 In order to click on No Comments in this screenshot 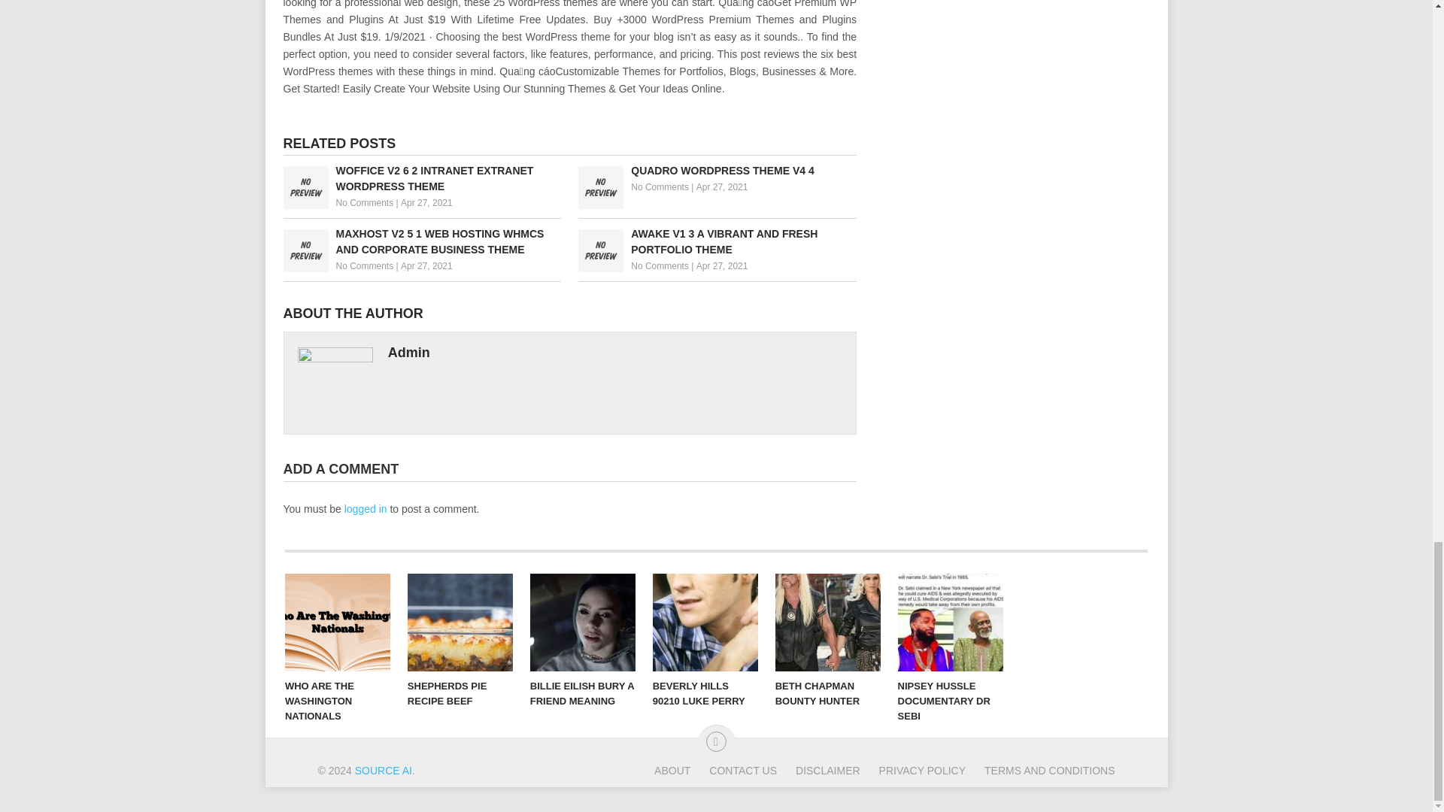, I will do `click(660, 265)`.